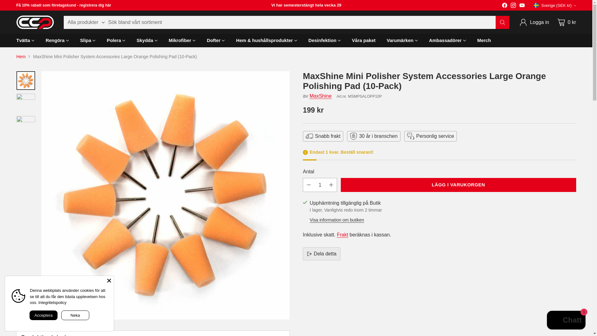  I want to click on MaxShine, so click(320, 96).